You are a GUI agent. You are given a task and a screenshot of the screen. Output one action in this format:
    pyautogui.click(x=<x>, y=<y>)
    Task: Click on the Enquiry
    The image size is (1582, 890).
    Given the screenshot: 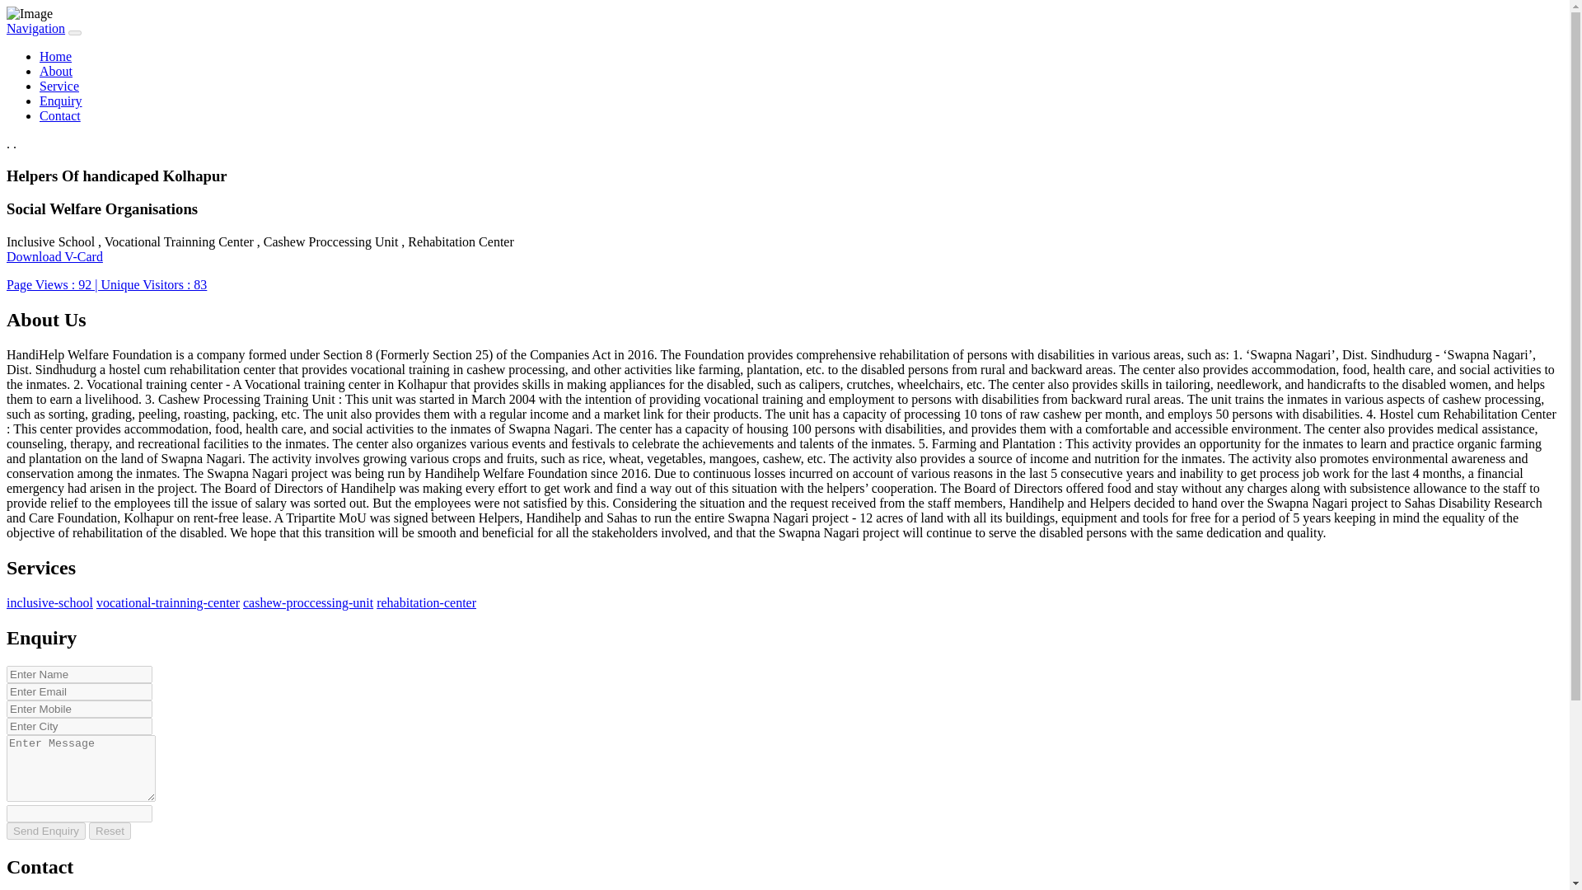 What is the action you would take?
    pyautogui.click(x=61, y=101)
    